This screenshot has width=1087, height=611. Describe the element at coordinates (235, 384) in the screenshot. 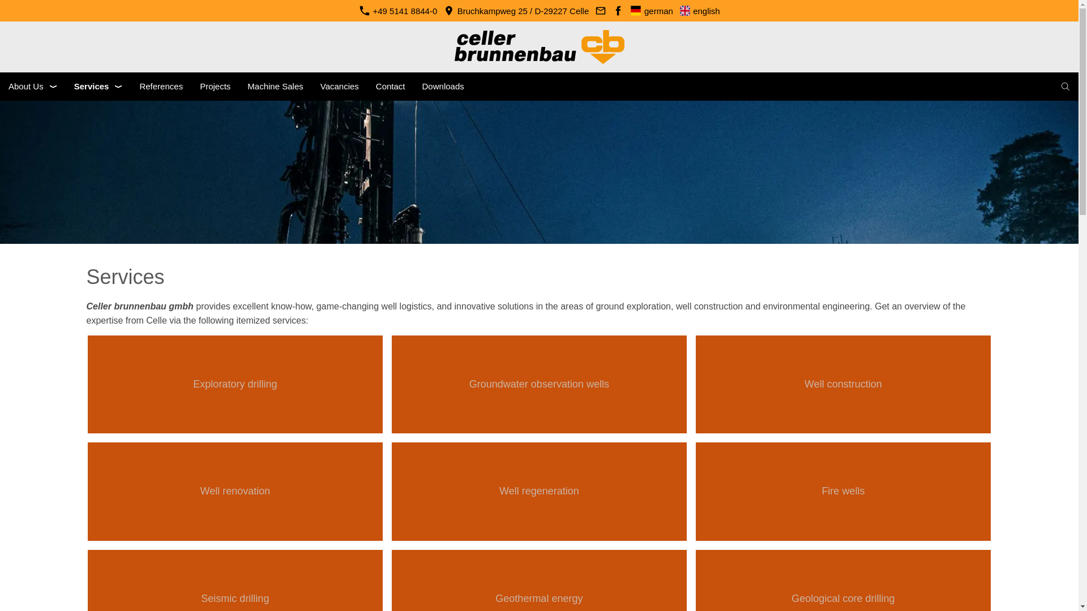

I see `Exploratory drilling` at that location.